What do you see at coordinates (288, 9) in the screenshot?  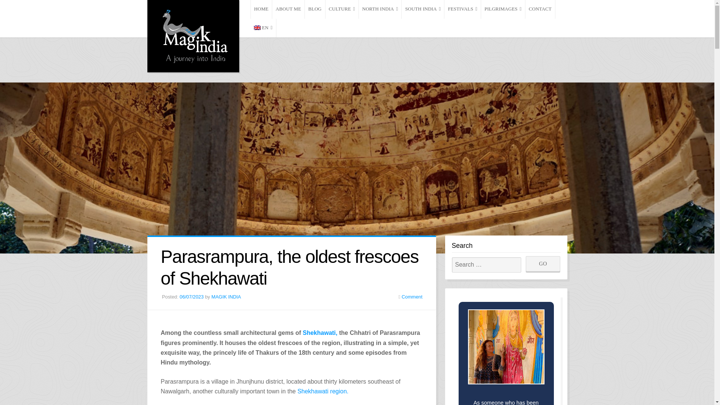 I see `ABOUT ME` at bounding box center [288, 9].